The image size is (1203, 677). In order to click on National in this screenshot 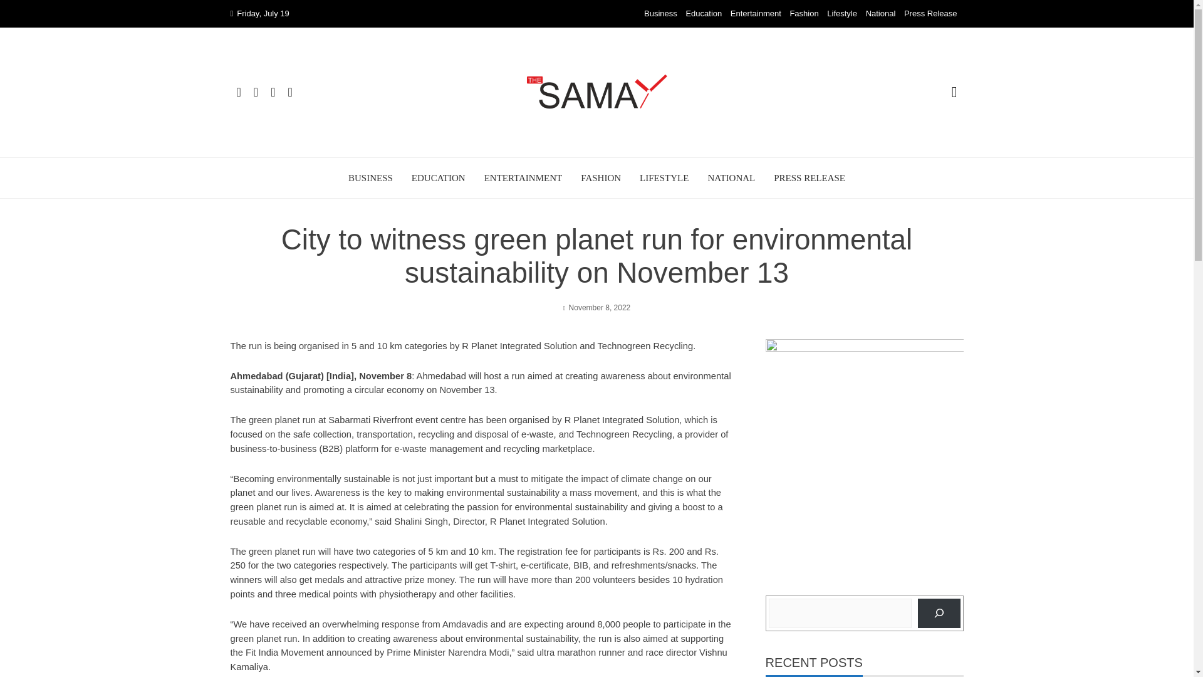, I will do `click(881, 14)`.